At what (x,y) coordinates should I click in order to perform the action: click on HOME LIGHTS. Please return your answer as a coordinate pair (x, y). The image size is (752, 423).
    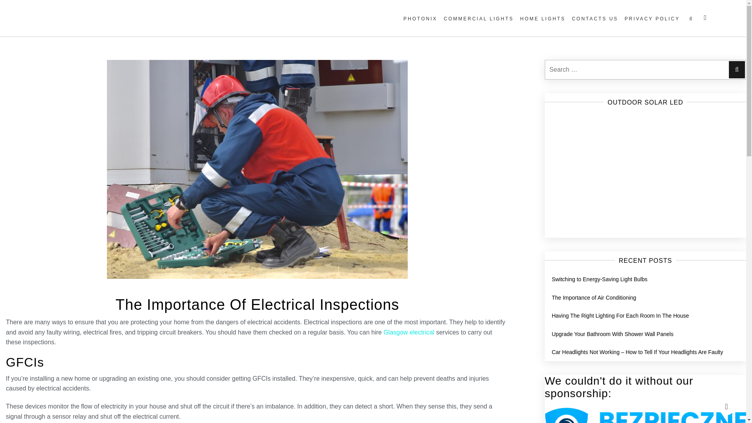
    Looking at the image, I should click on (543, 19).